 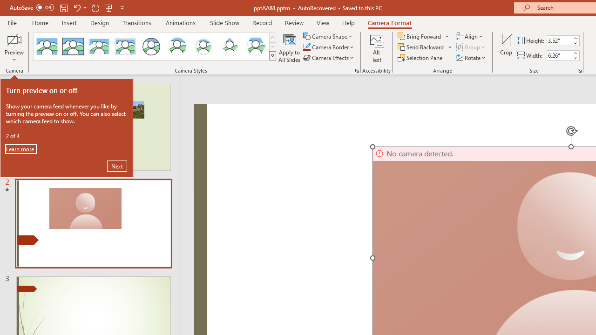 What do you see at coordinates (306, 47) in the screenshot?
I see `Camera Border Teal, Accent 1` at bounding box center [306, 47].